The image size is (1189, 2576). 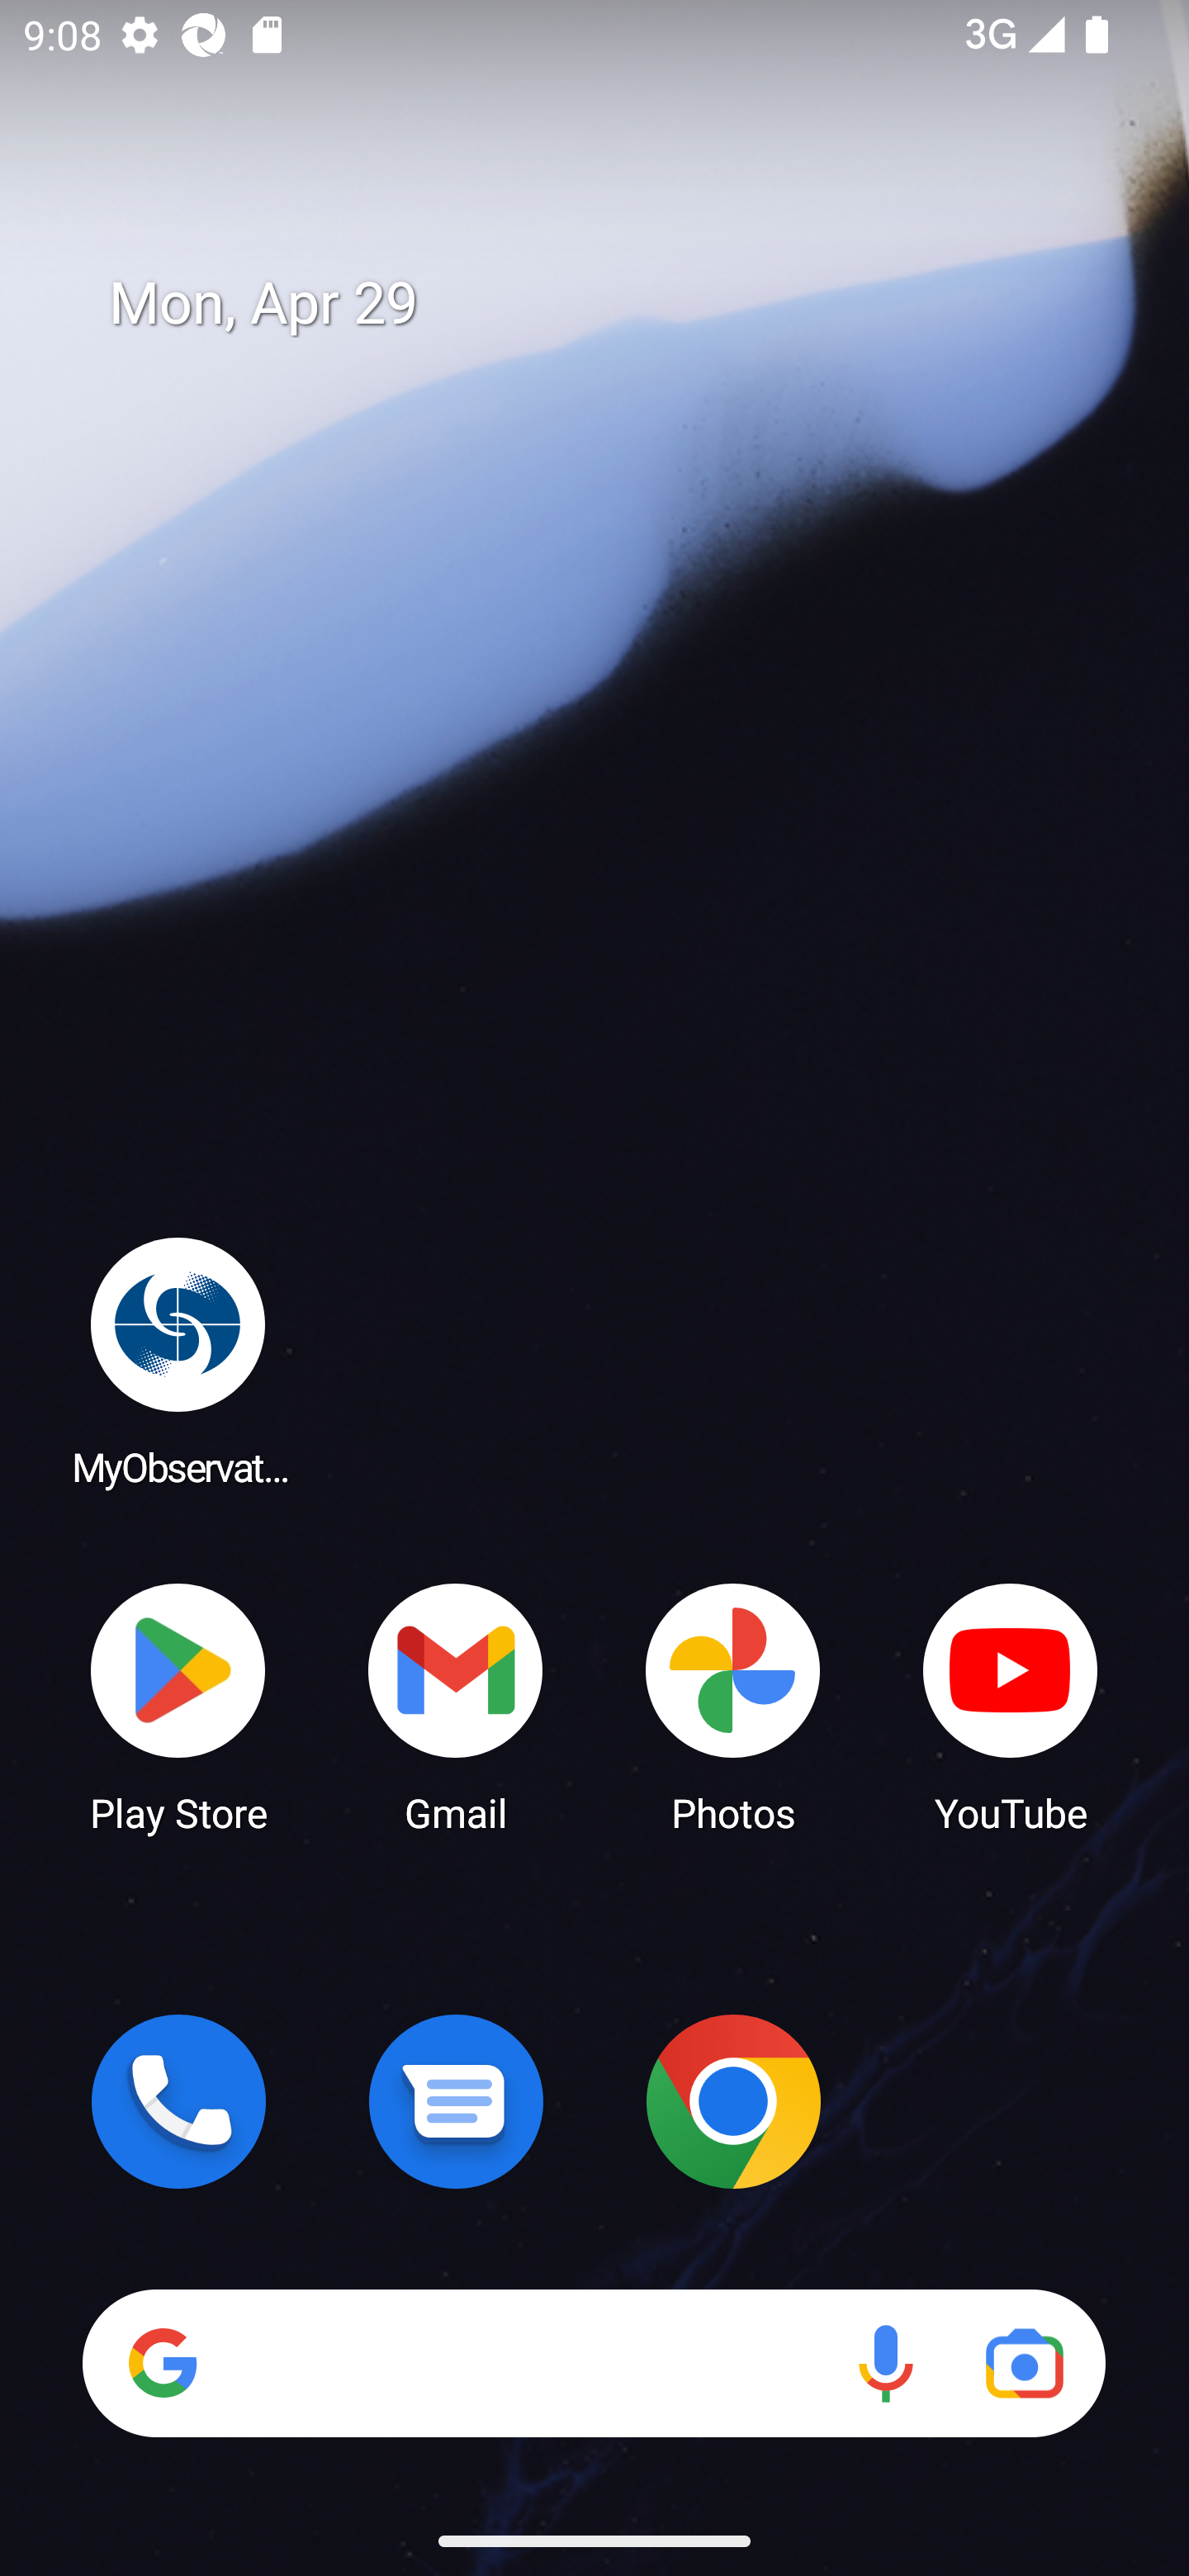 I want to click on YouTube, so click(x=1011, y=1706).